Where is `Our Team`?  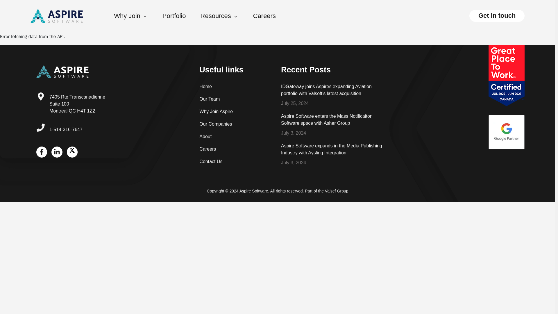 Our Team is located at coordinates (237, 101).